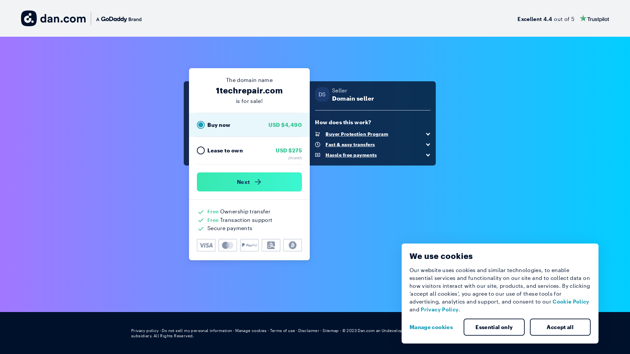 The height and width of the screenshot is (354, 630). Describe the element at coordinates (560, 327) in the screenshot. I see `Accept all` at that location.